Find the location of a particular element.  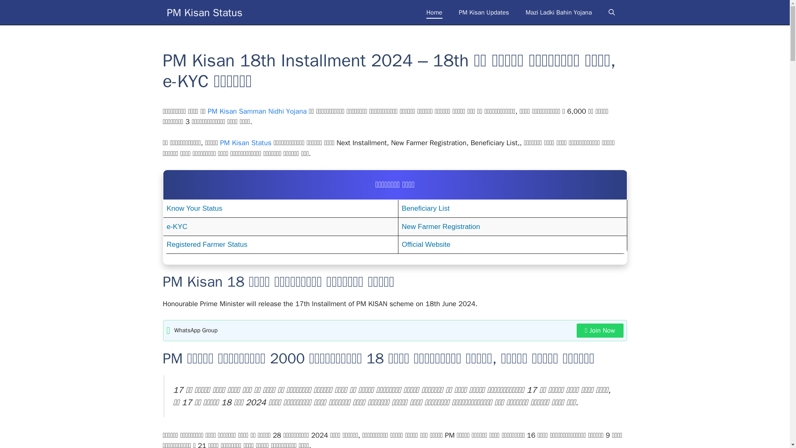

PM Kisan Updates is located at coordinates (484, 12).